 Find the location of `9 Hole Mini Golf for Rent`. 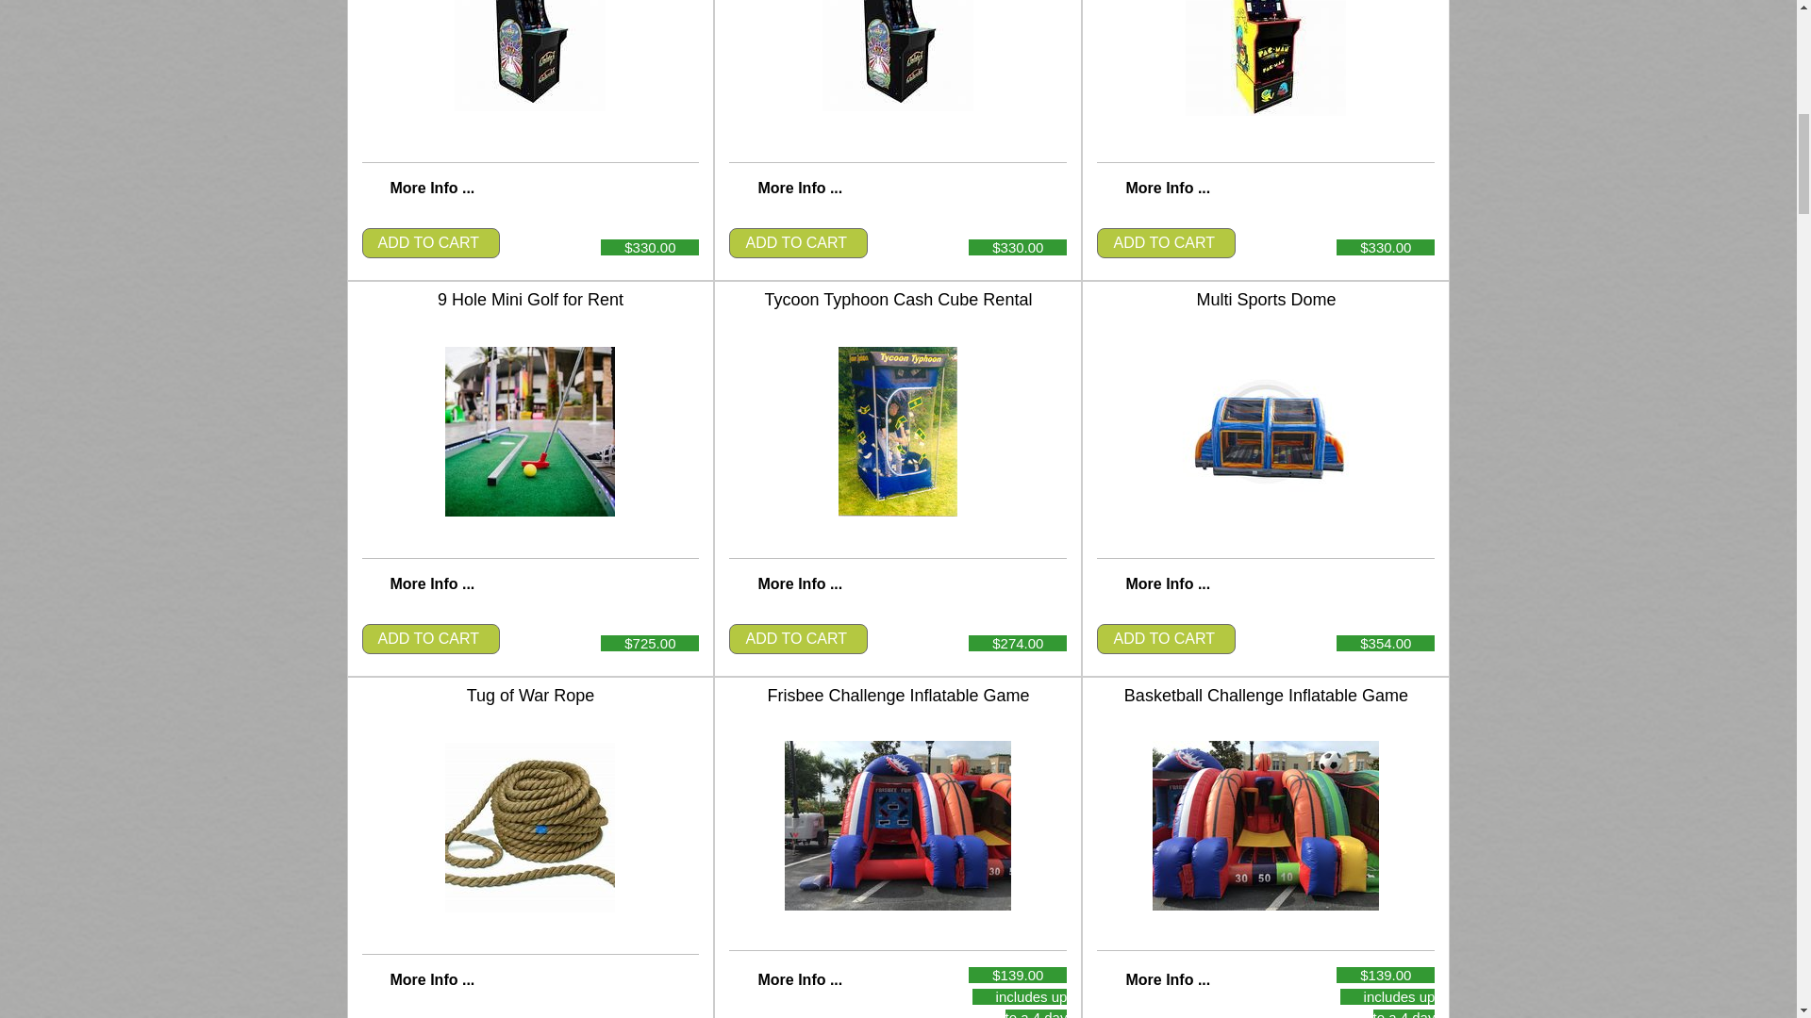

9 Hole Mini Golf for Rent is located at coordinates (530, 432).